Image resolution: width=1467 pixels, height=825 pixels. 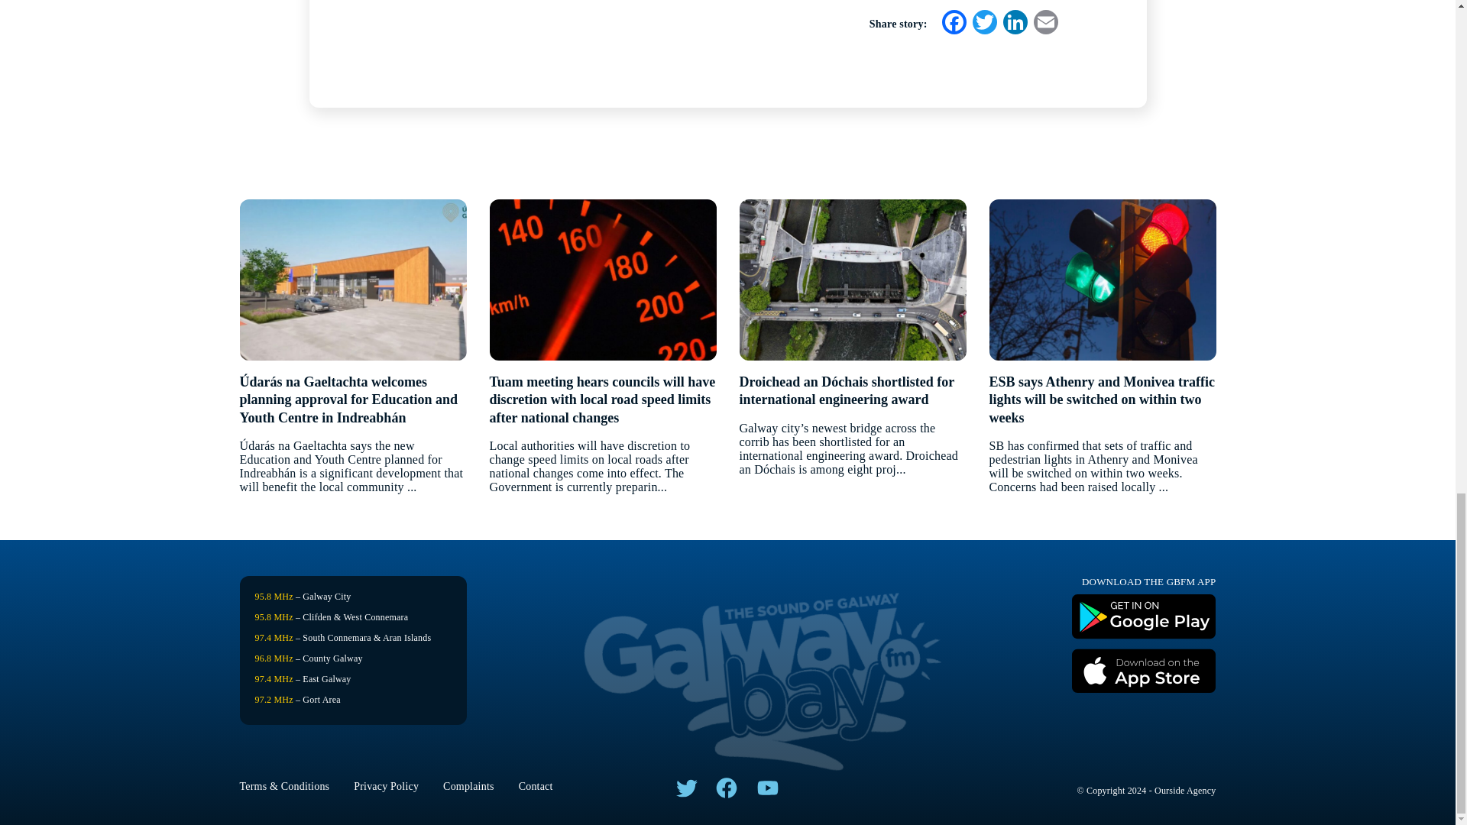 I want to click on Facebook, so click(x=954, y=23).